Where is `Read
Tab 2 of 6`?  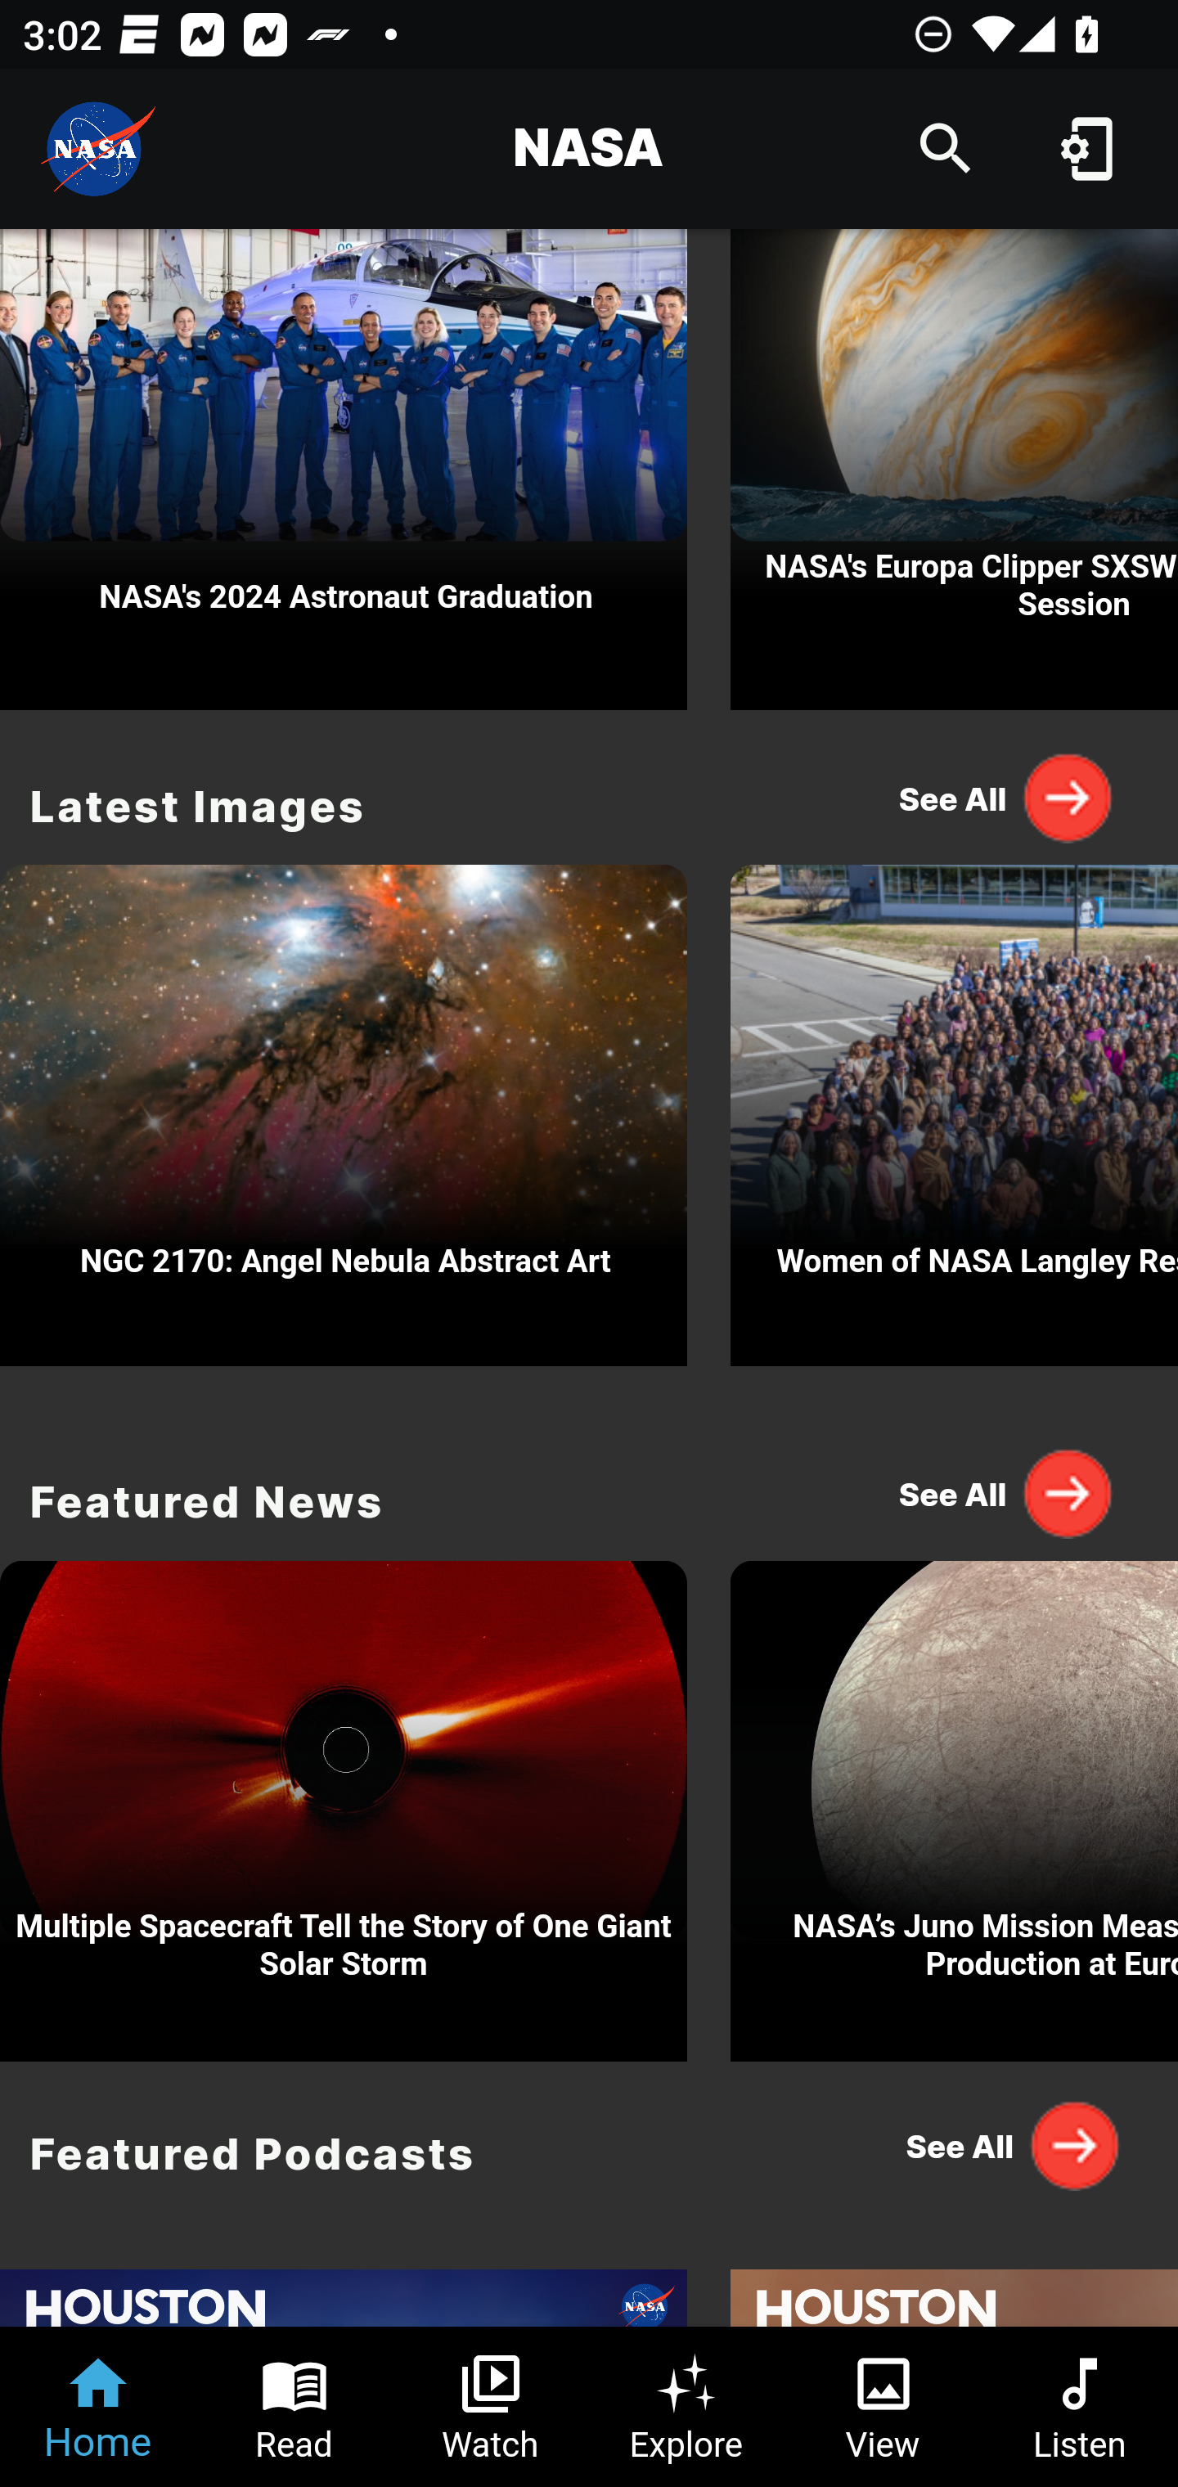
Read
Tab 2 of 6 is located at coordinates (294, 2407).